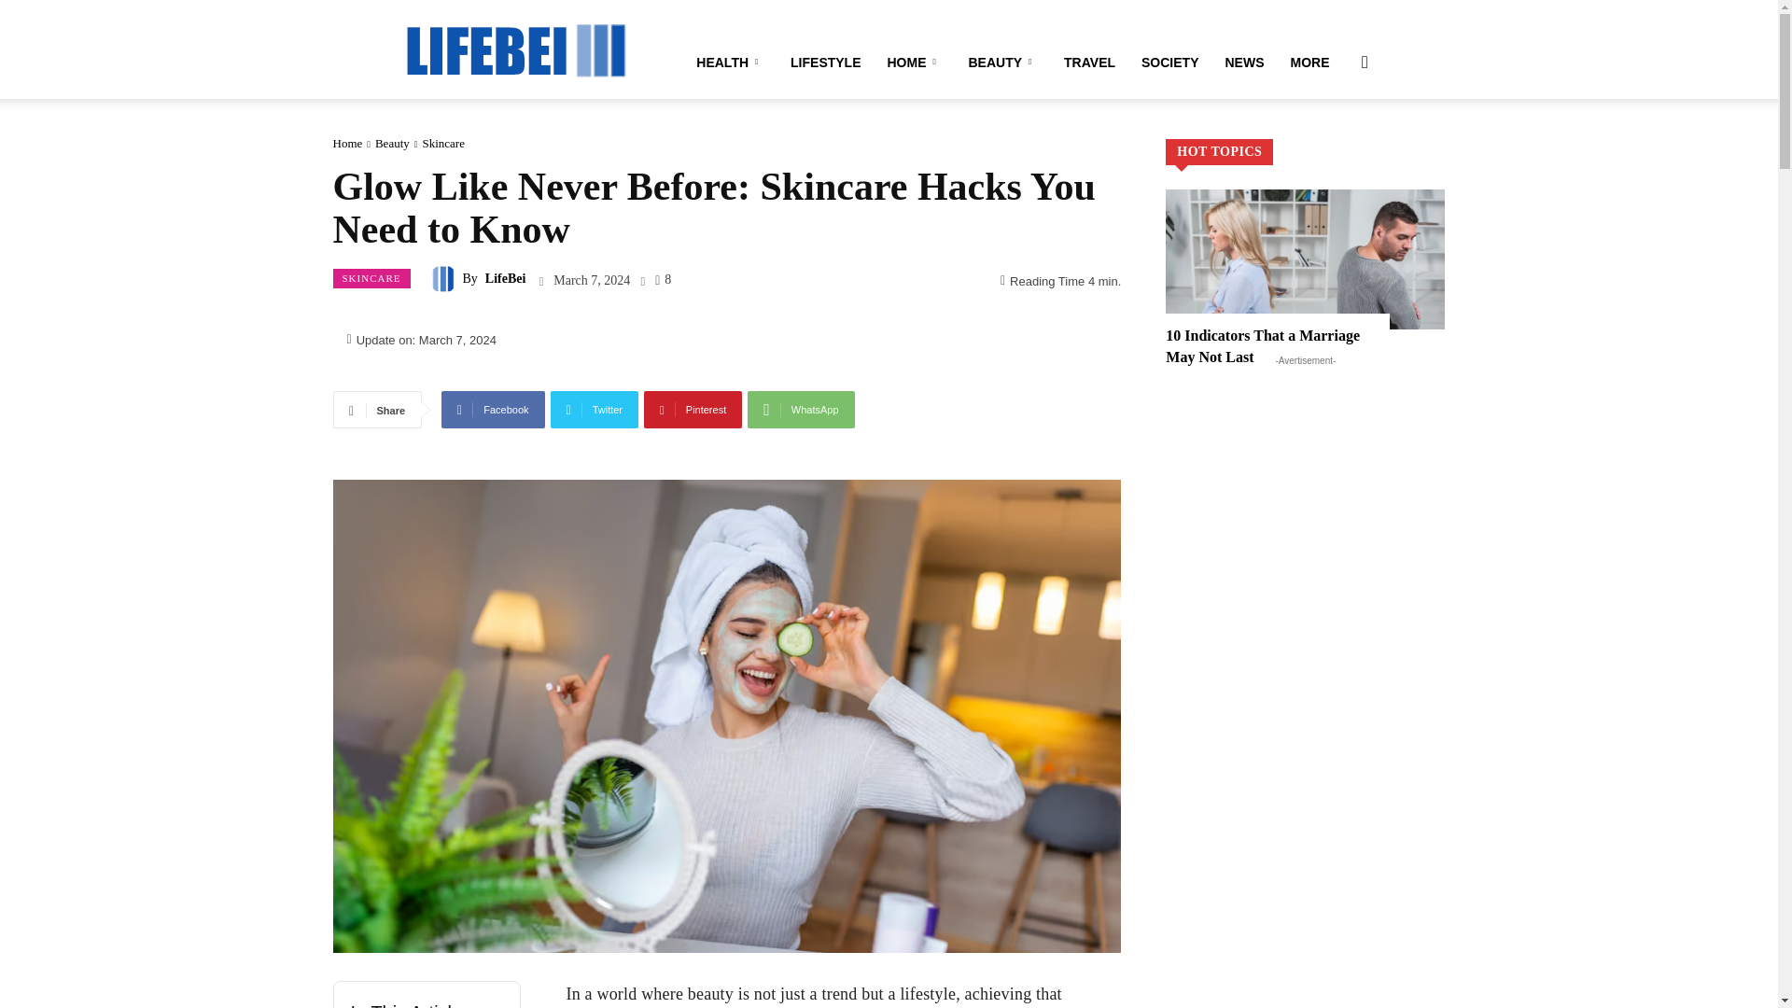 Image resolution: width=1792 pixels, height=1008 pixels. I want to click on Facebook, so click(493, 410).